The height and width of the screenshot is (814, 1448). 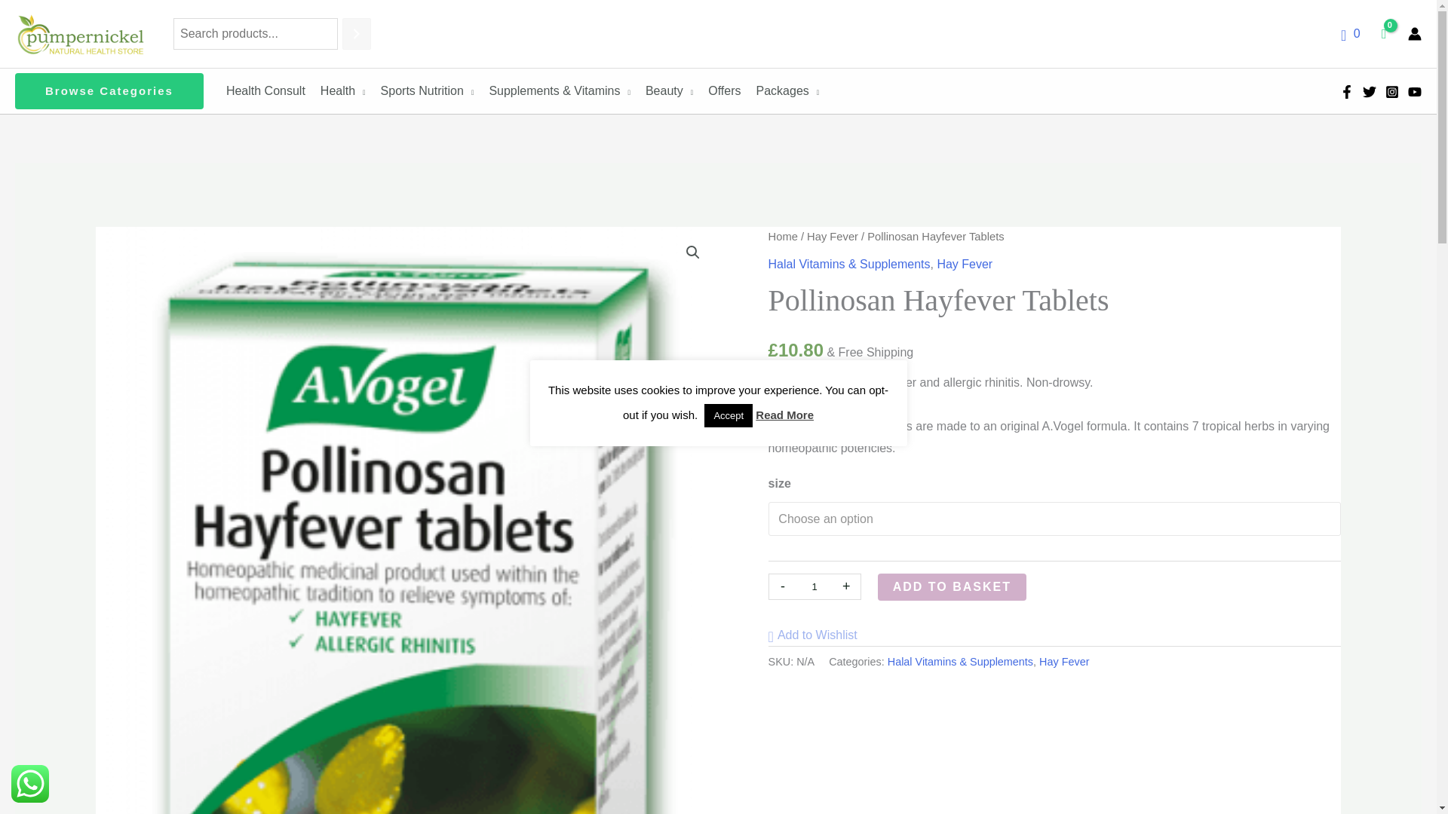 I want to click on 1, so click(x=814, y=586).